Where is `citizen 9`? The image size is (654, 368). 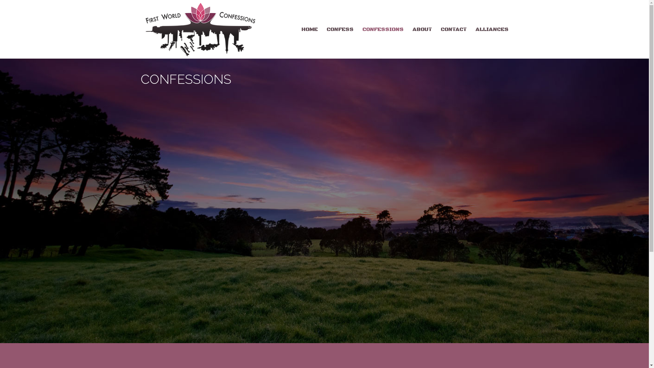 citizen 9 is located at coordinates (454, 298).